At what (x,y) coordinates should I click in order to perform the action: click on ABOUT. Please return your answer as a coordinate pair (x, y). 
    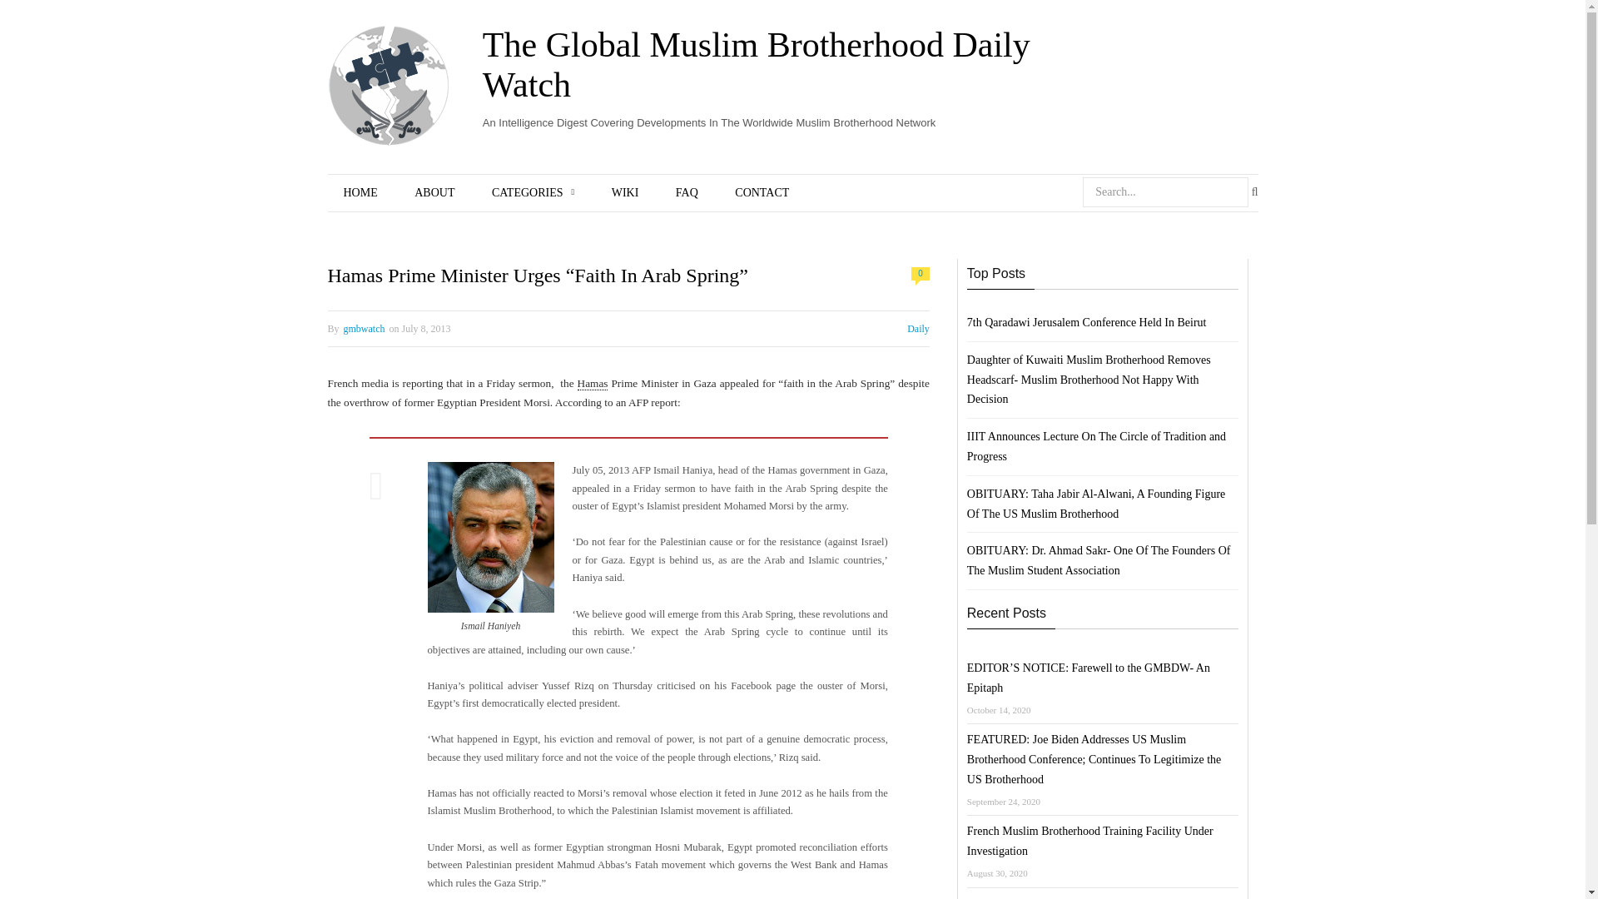
    Looking at the image, I should click on (434, 193).